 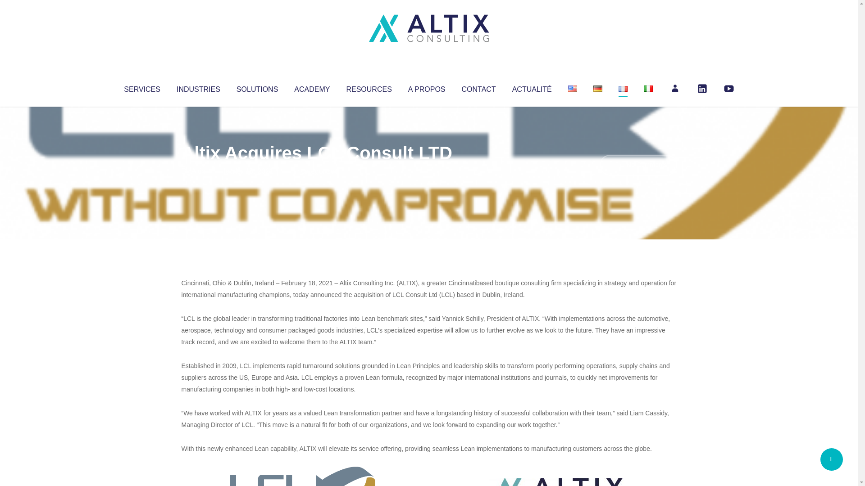 What do you see at coordinates (312, 87) in the screenshot?
I see `ACADEMY` at bounding box center [312, 87].